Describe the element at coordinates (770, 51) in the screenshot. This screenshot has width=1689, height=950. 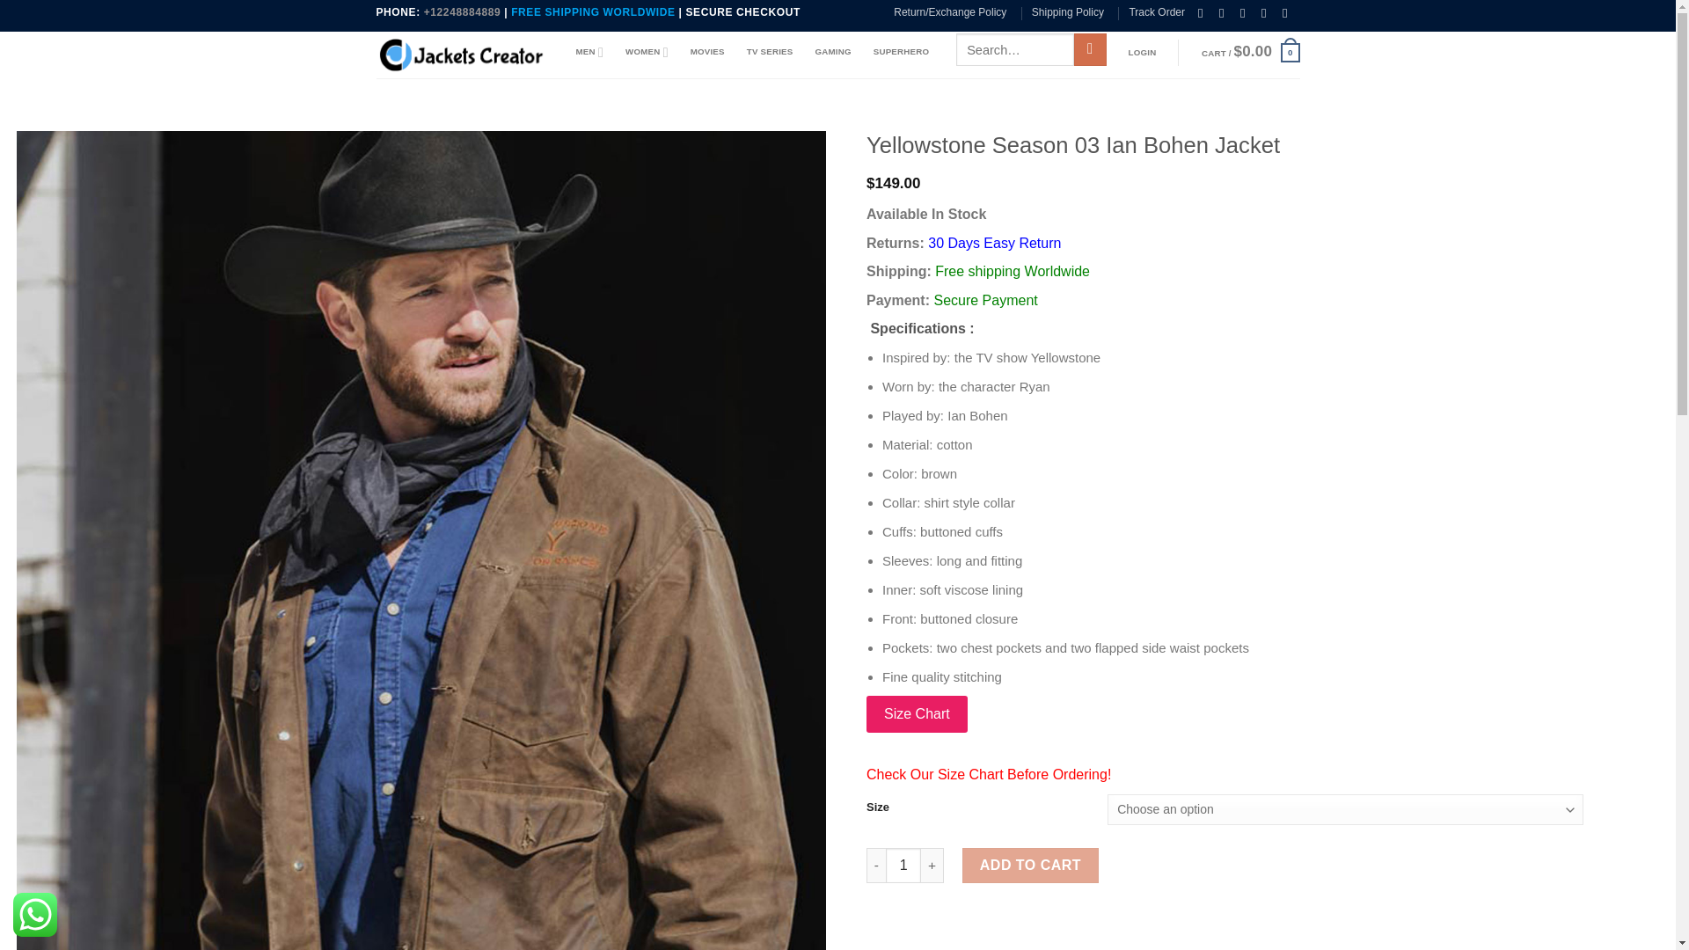
I see `TV SERIES` at that location.